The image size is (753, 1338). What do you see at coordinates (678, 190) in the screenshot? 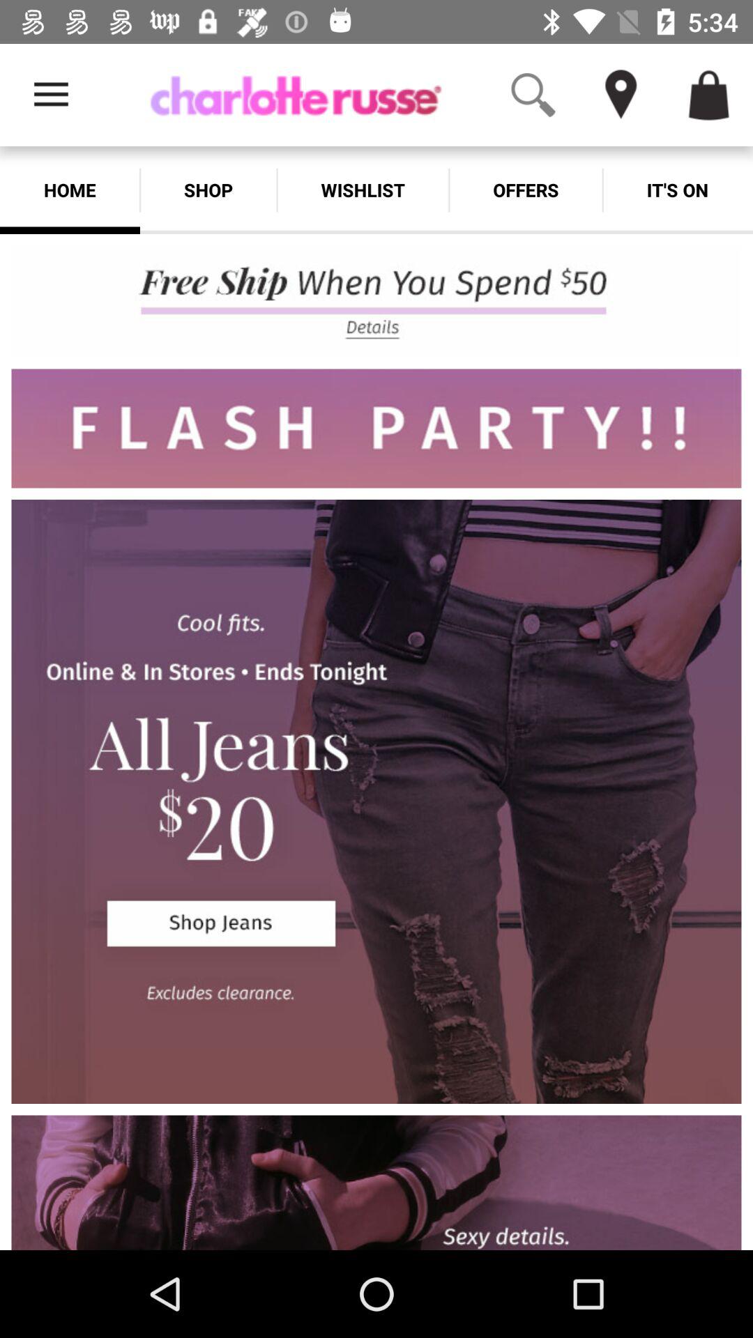
I see `choose item next to offers app` at bounding box center [678, 190].